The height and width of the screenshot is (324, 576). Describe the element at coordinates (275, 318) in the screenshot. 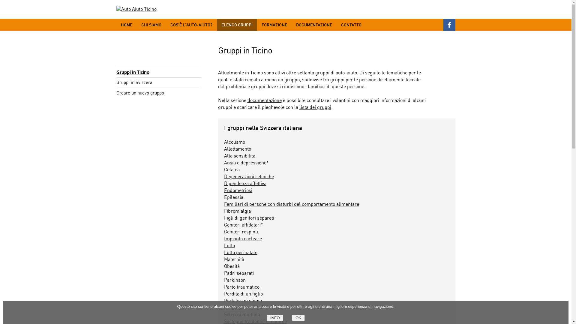

I see ` INFO ` at that location.